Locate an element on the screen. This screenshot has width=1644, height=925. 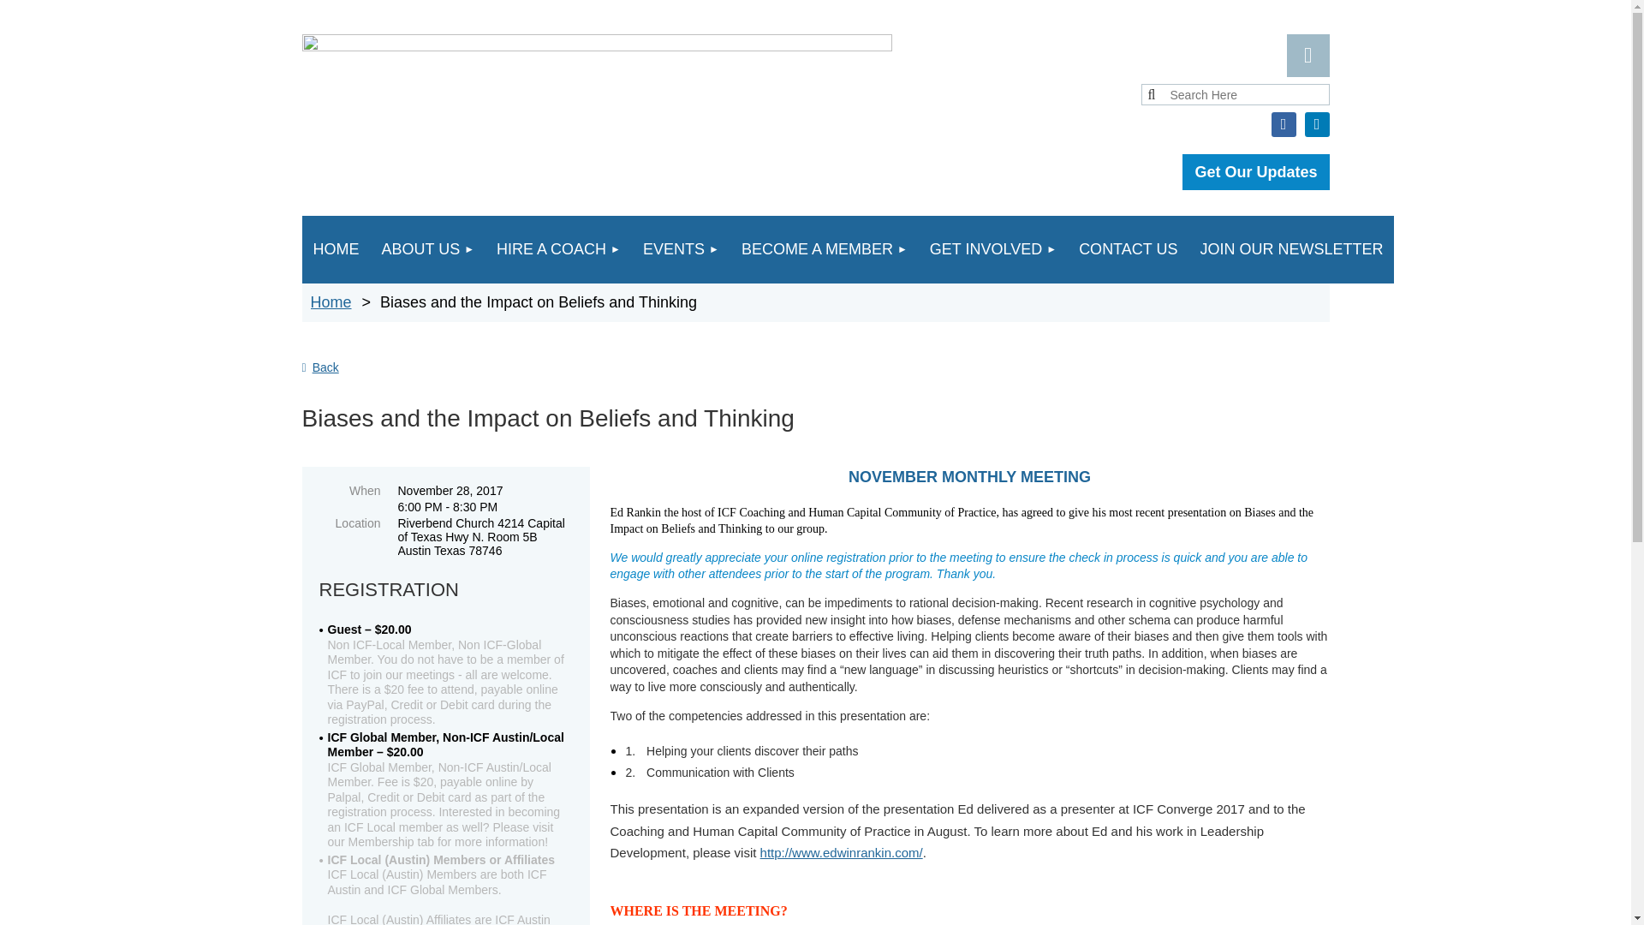
HOME is located at coordinates (336, 248).